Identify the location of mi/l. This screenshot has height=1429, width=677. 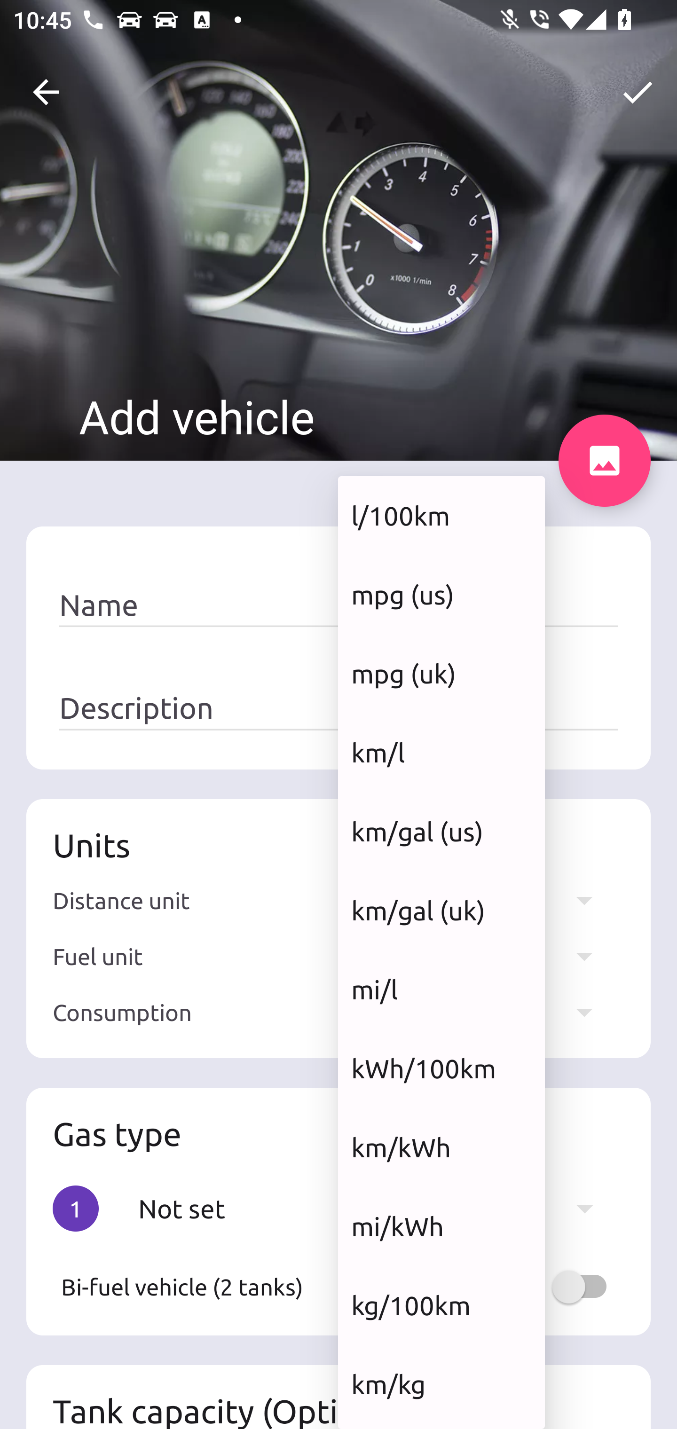
(441, 989).